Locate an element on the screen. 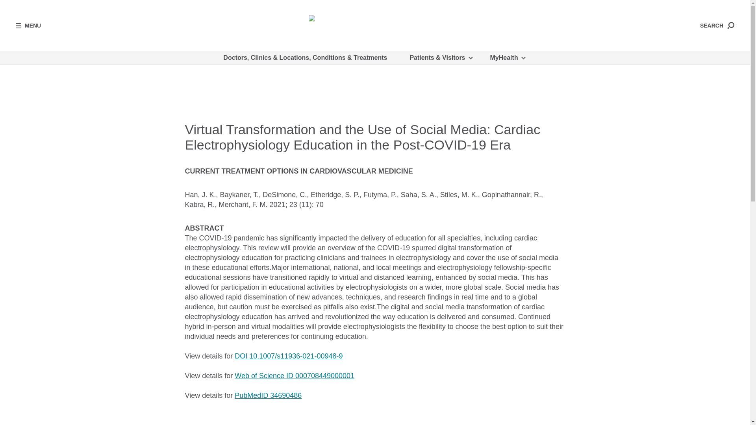 This screenshot has height=425, width=756. MENU is located at coordinates (28, 25).